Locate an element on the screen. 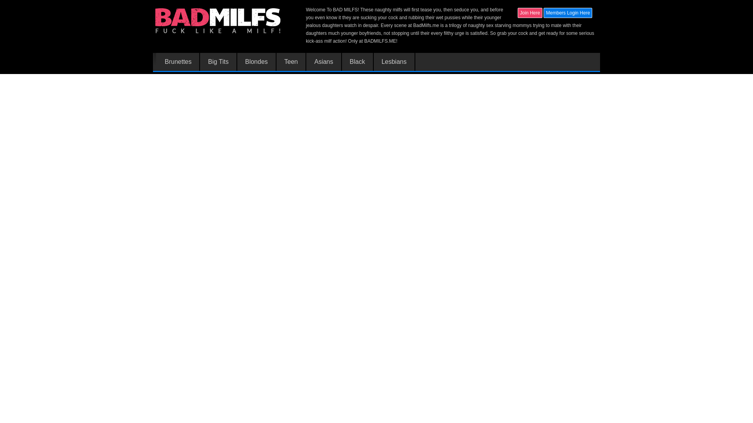 The image size is (753, 423). Brunettes is located at coordinates (178, 62).